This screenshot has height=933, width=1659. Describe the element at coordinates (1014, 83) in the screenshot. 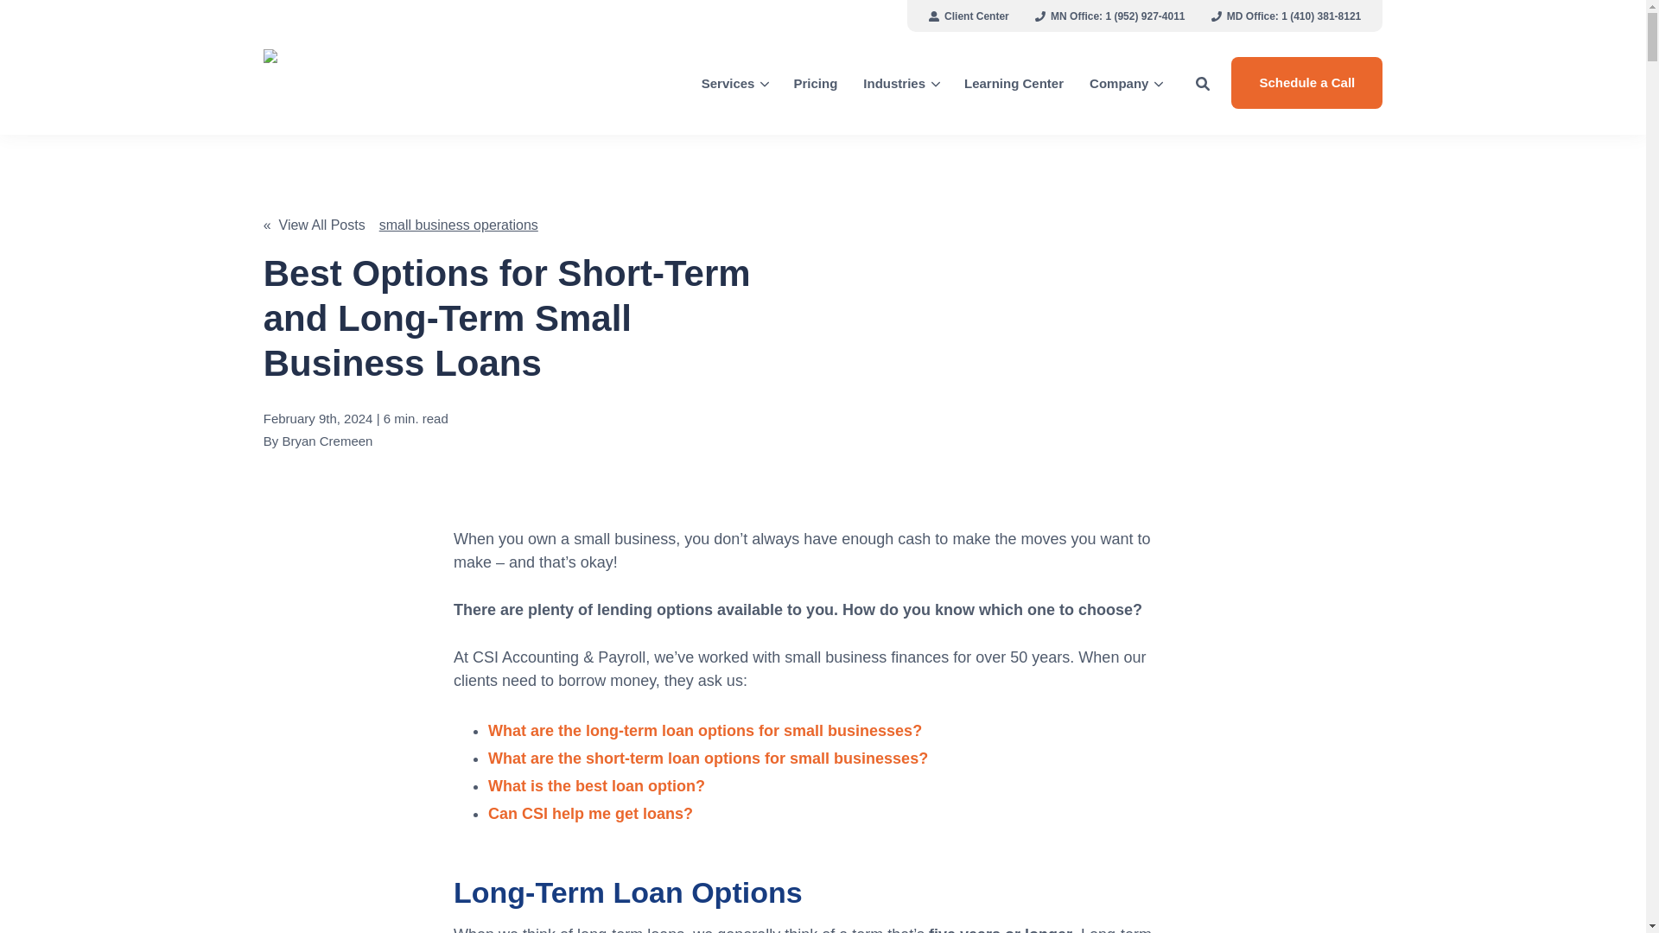

I see `Learning Center` at that location.